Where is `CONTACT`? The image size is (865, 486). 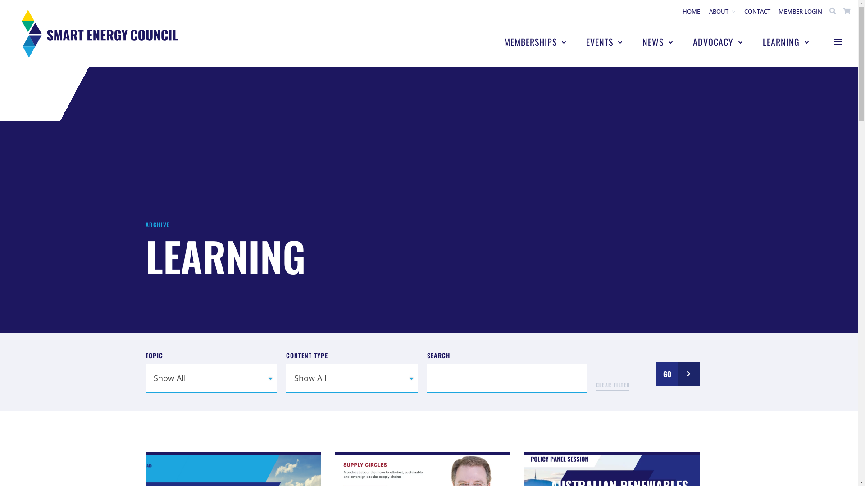 CONTACT is located at coordinates (757, 11).